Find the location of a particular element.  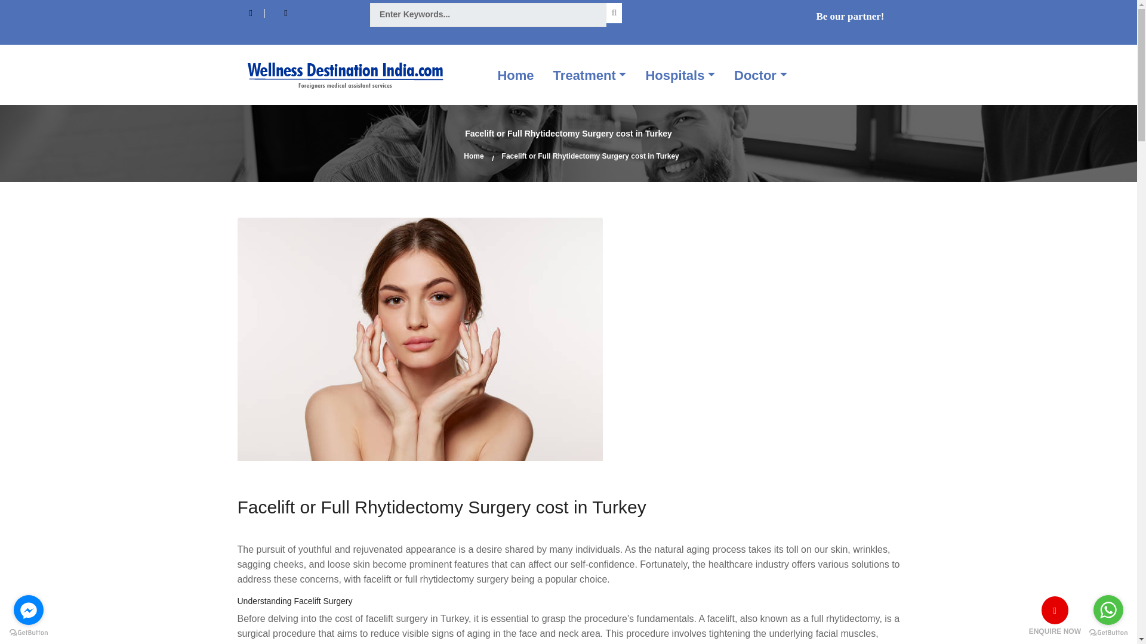

Be our partner! is located at coordinates (844, 17).